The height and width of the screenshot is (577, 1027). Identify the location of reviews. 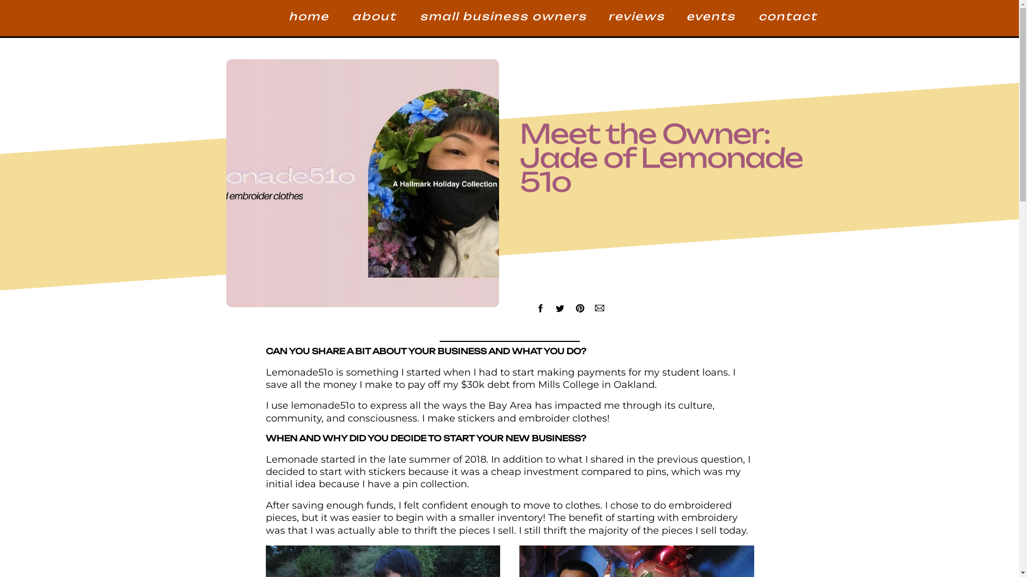
(636, 19).